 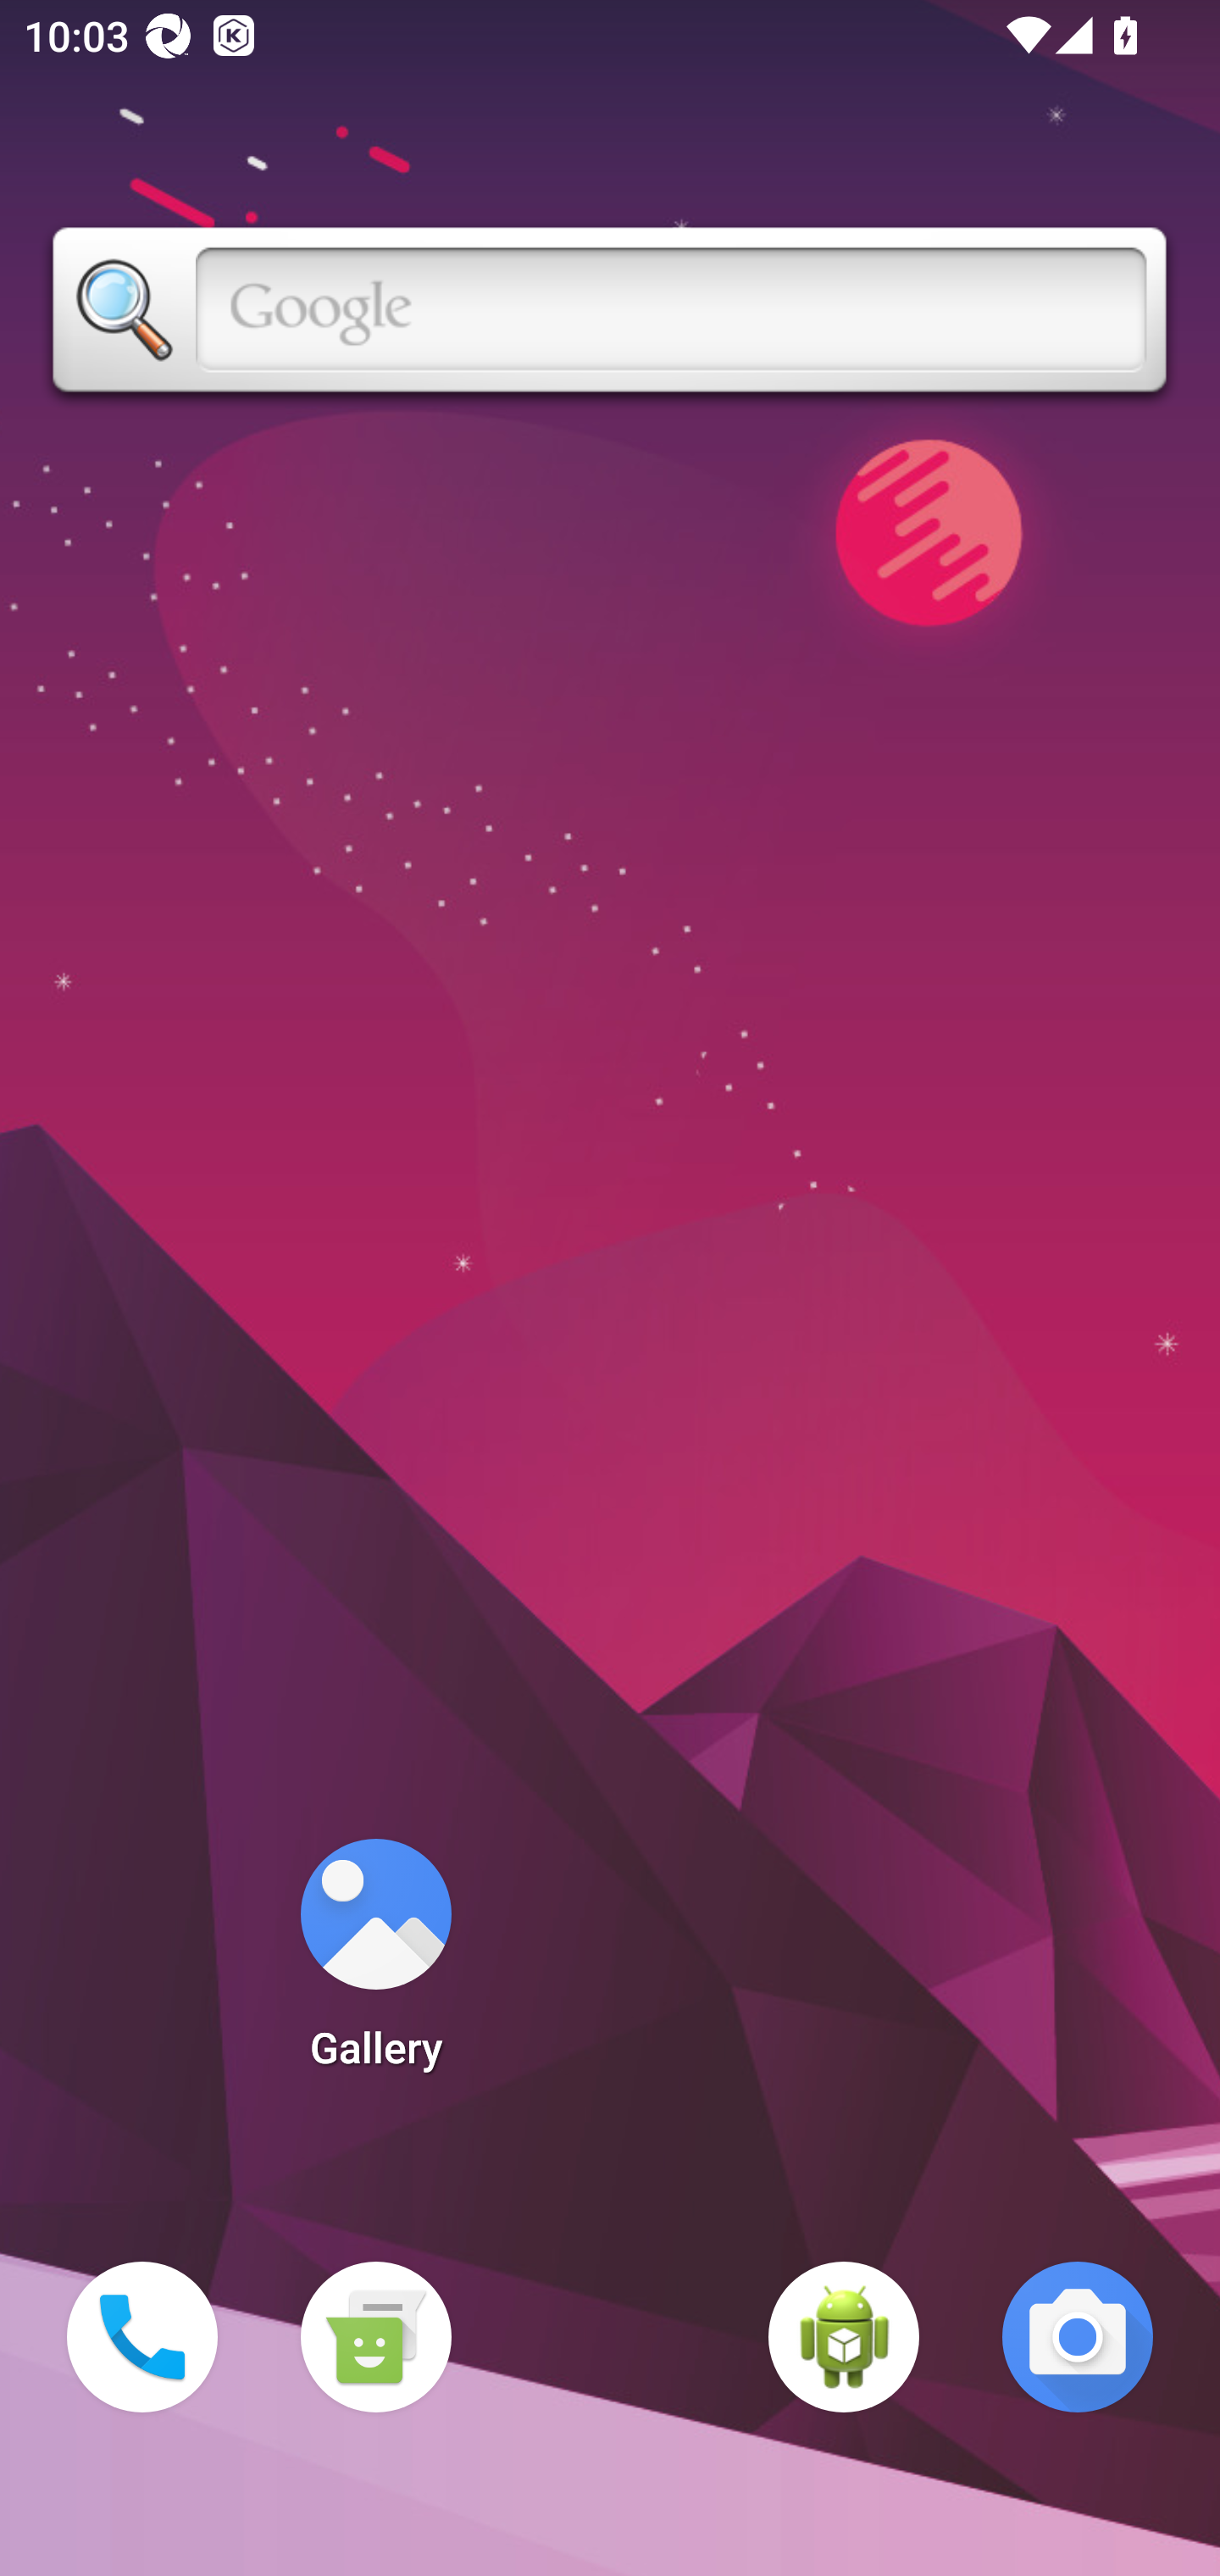 I want to click on Camera, so click(x=1078, y=2337).